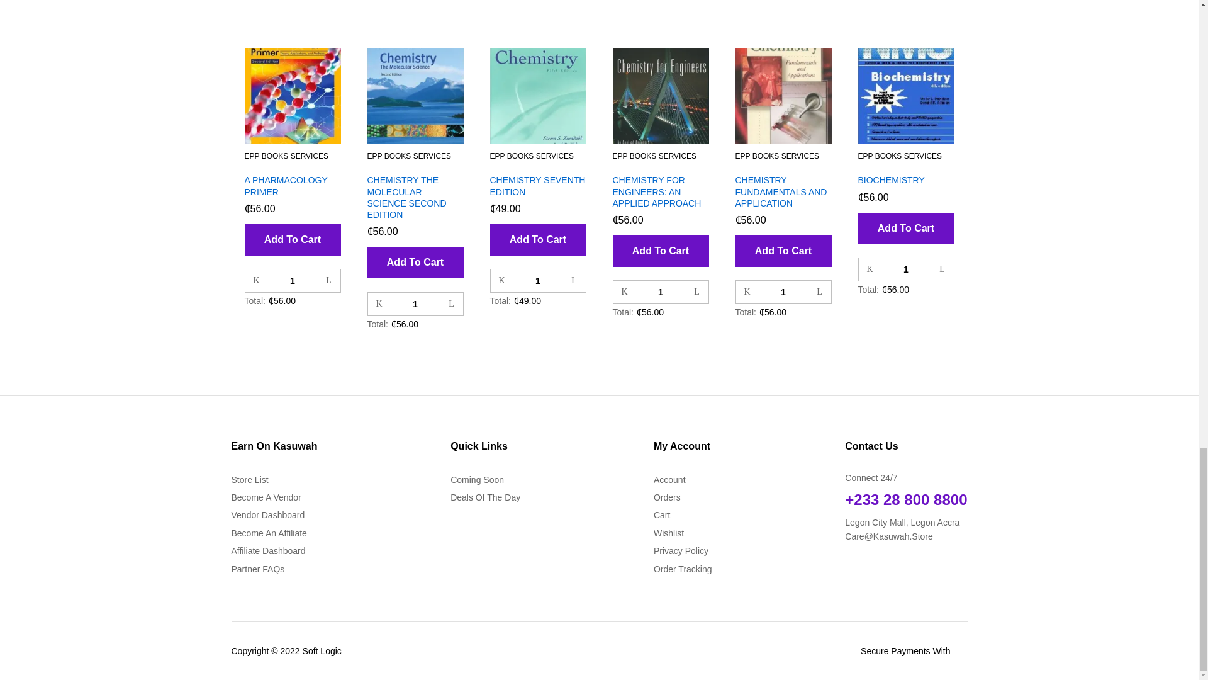 The image size is (1208, 680). Describe the element at coordinates (538, 281) in the screenshot. I see `1` at that location.